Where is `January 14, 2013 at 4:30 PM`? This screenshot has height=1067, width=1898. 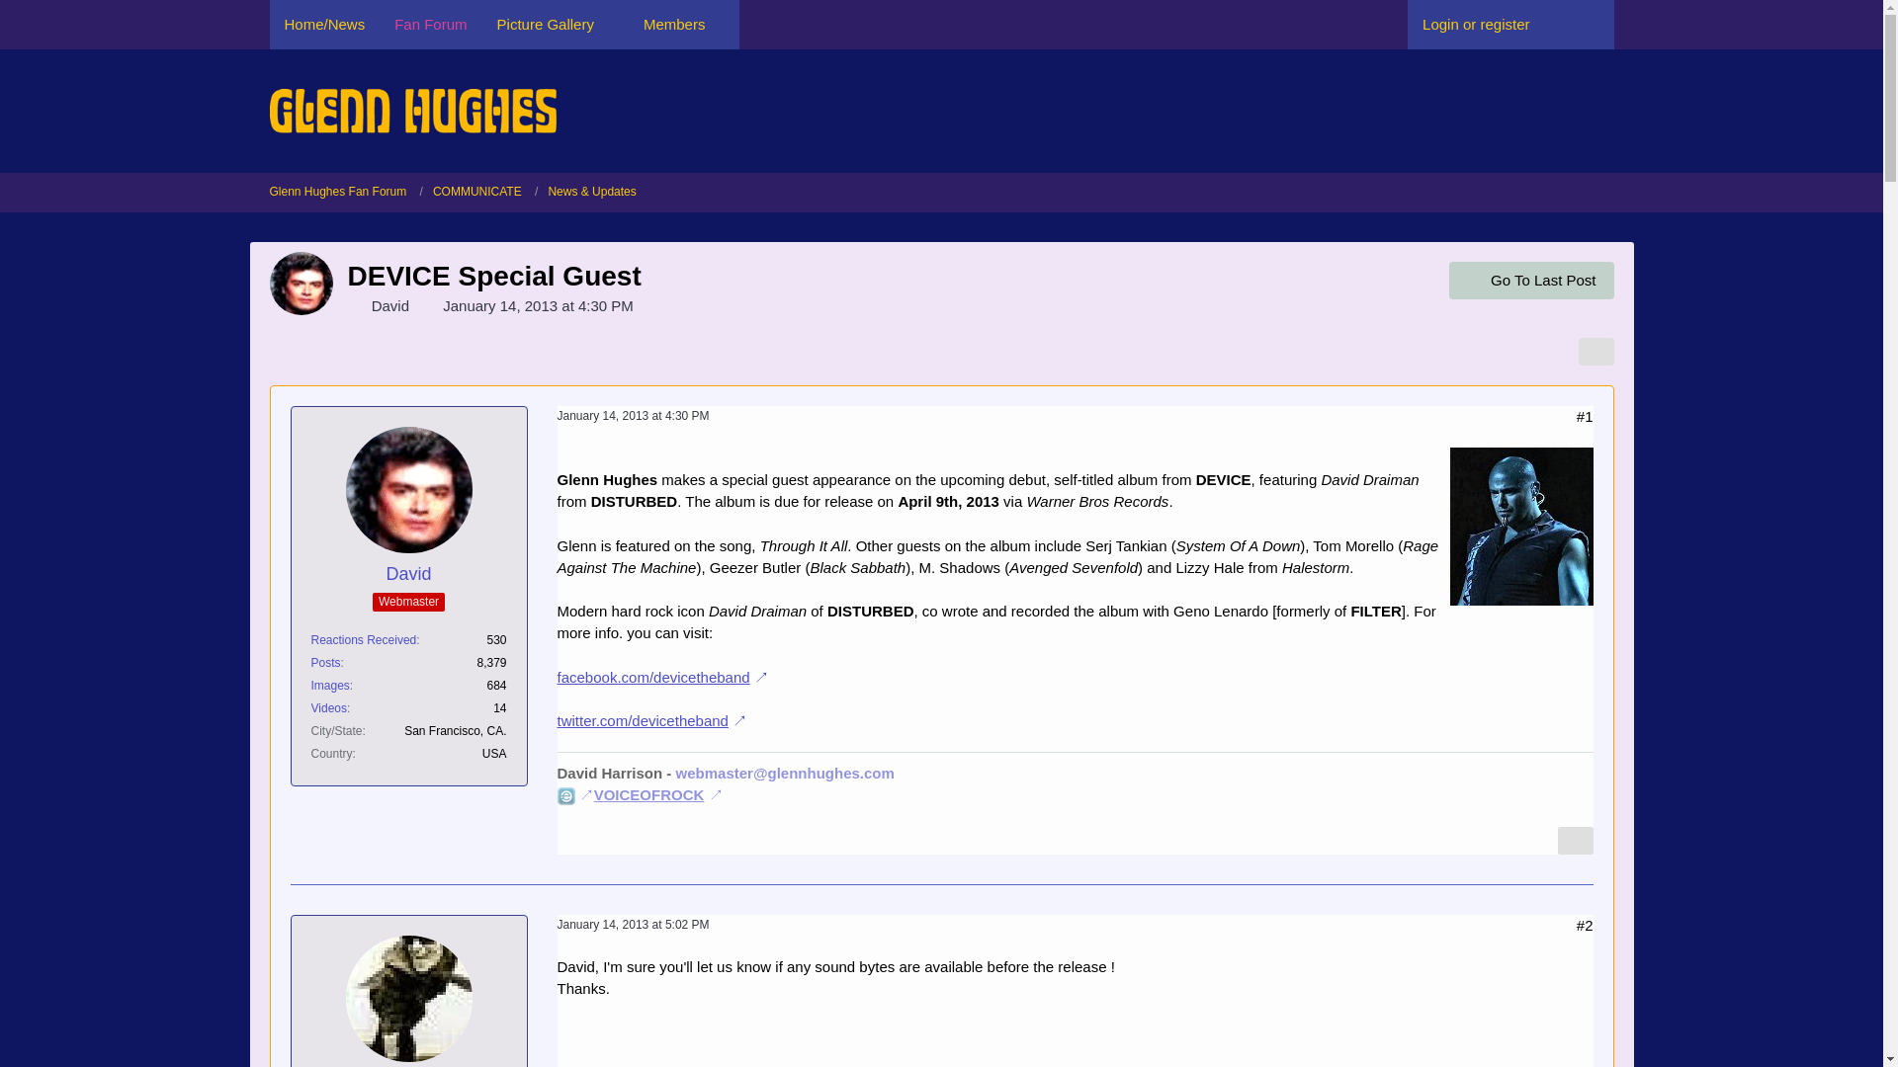 January 14, 2013 at 4:30 PM is located at coordinates (538, 305).